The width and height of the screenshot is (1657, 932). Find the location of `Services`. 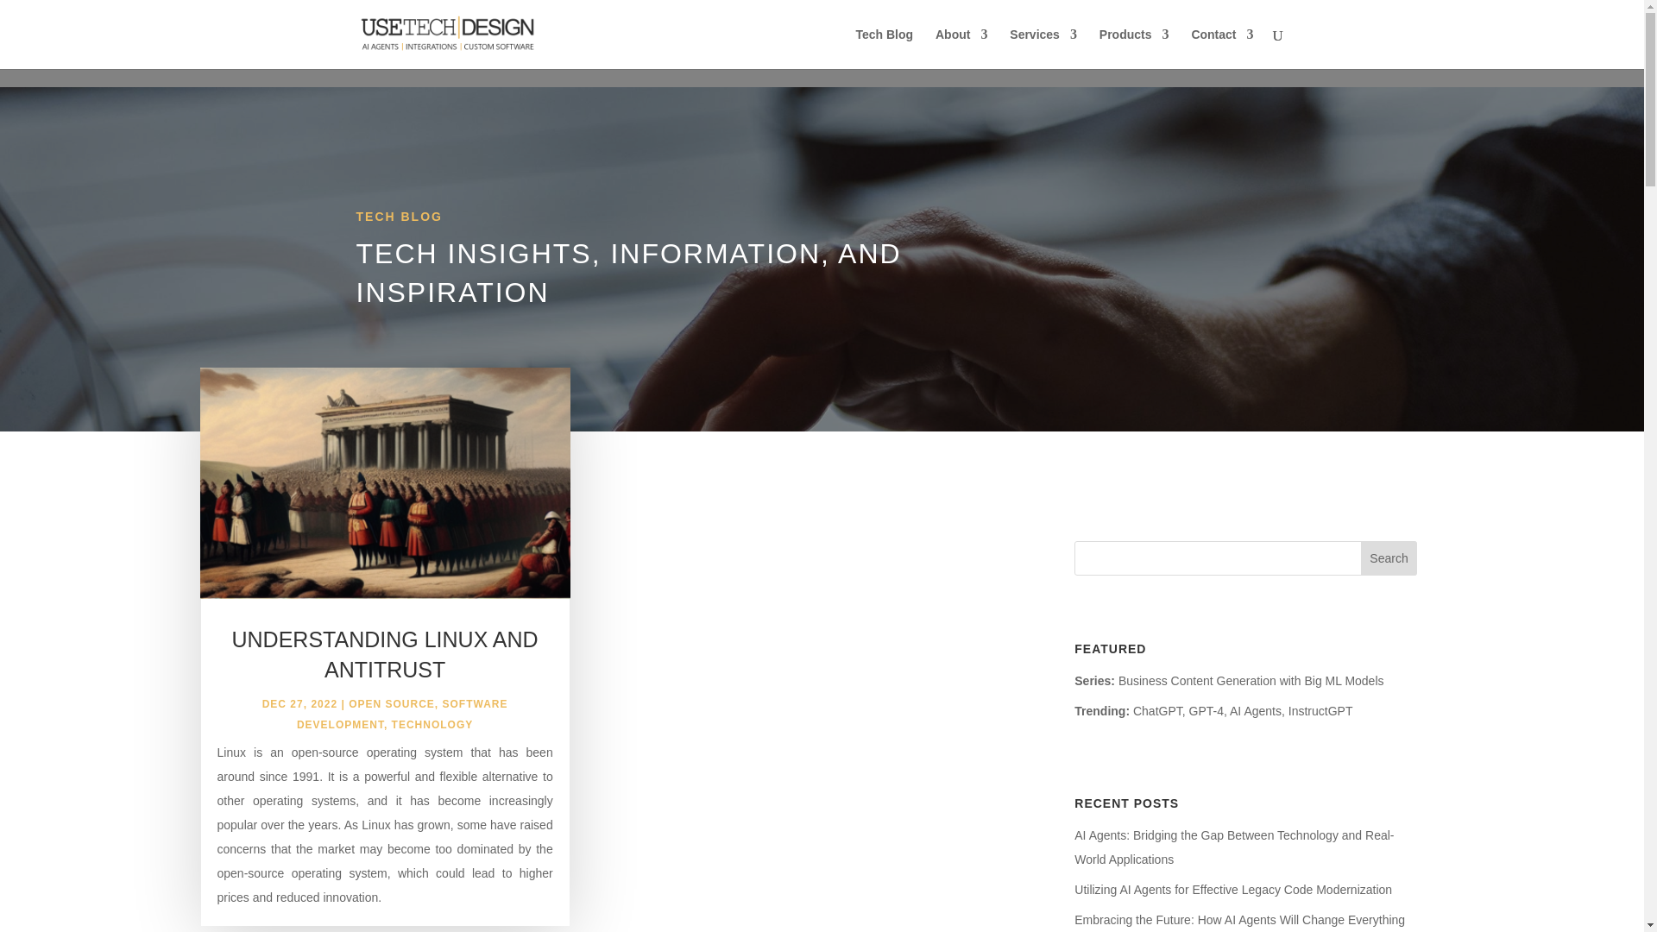

Services is located at coordinates (1043, 48).